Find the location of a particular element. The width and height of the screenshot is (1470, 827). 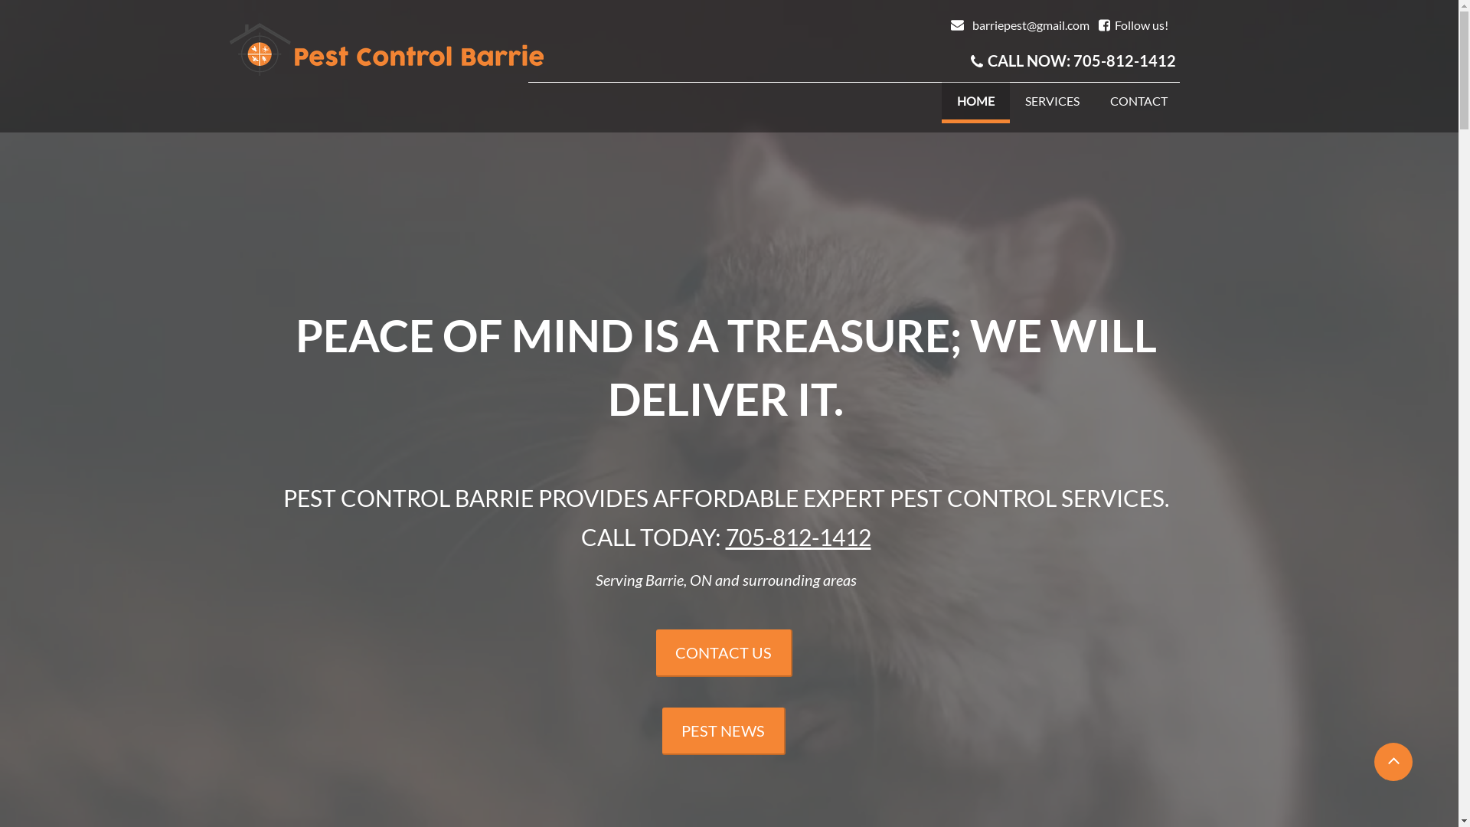

Follow us! is located at coordinates (1142, 25).